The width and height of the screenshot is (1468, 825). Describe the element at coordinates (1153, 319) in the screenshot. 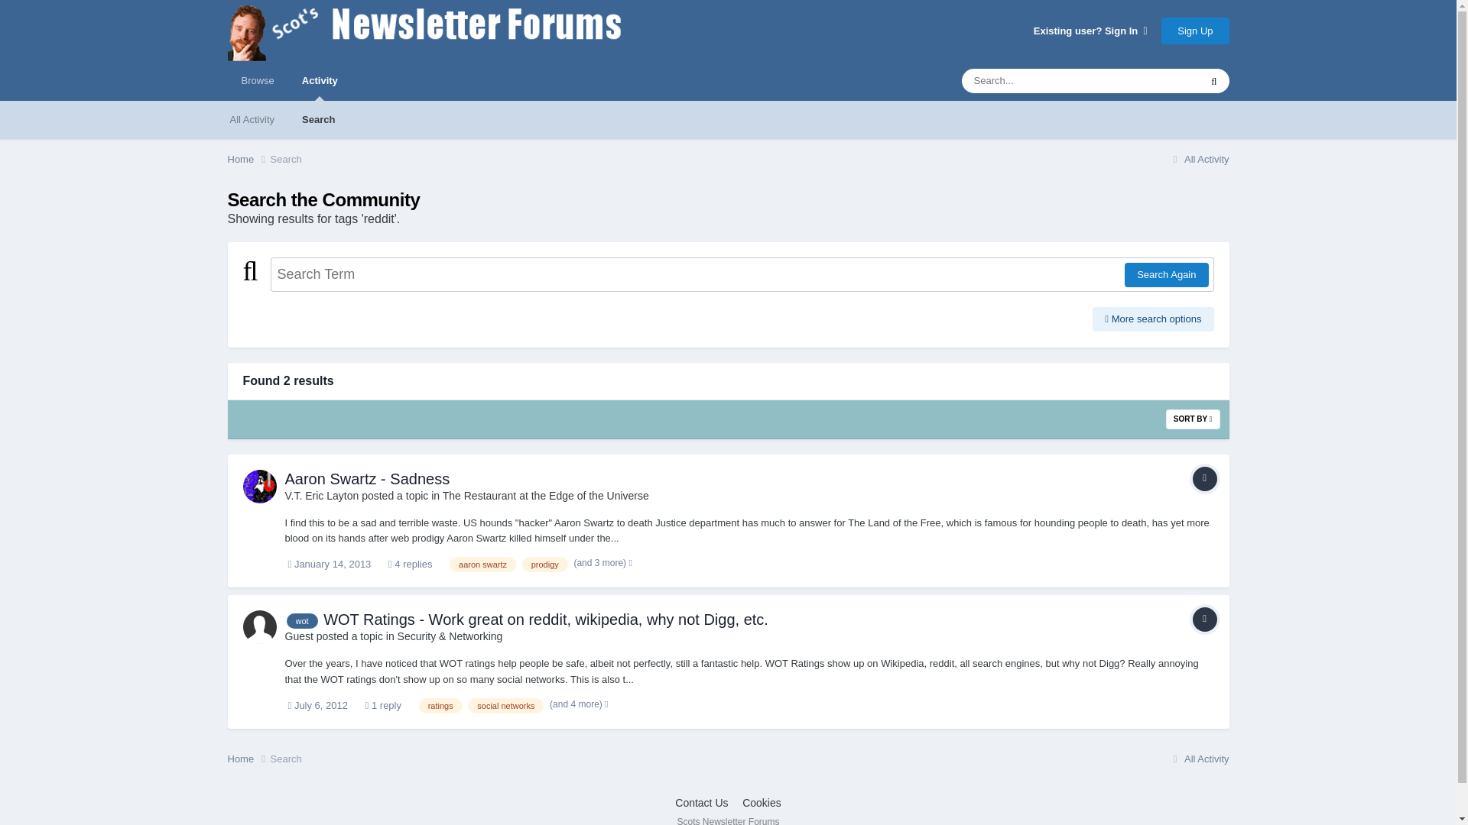

I see `More search options` at that location.